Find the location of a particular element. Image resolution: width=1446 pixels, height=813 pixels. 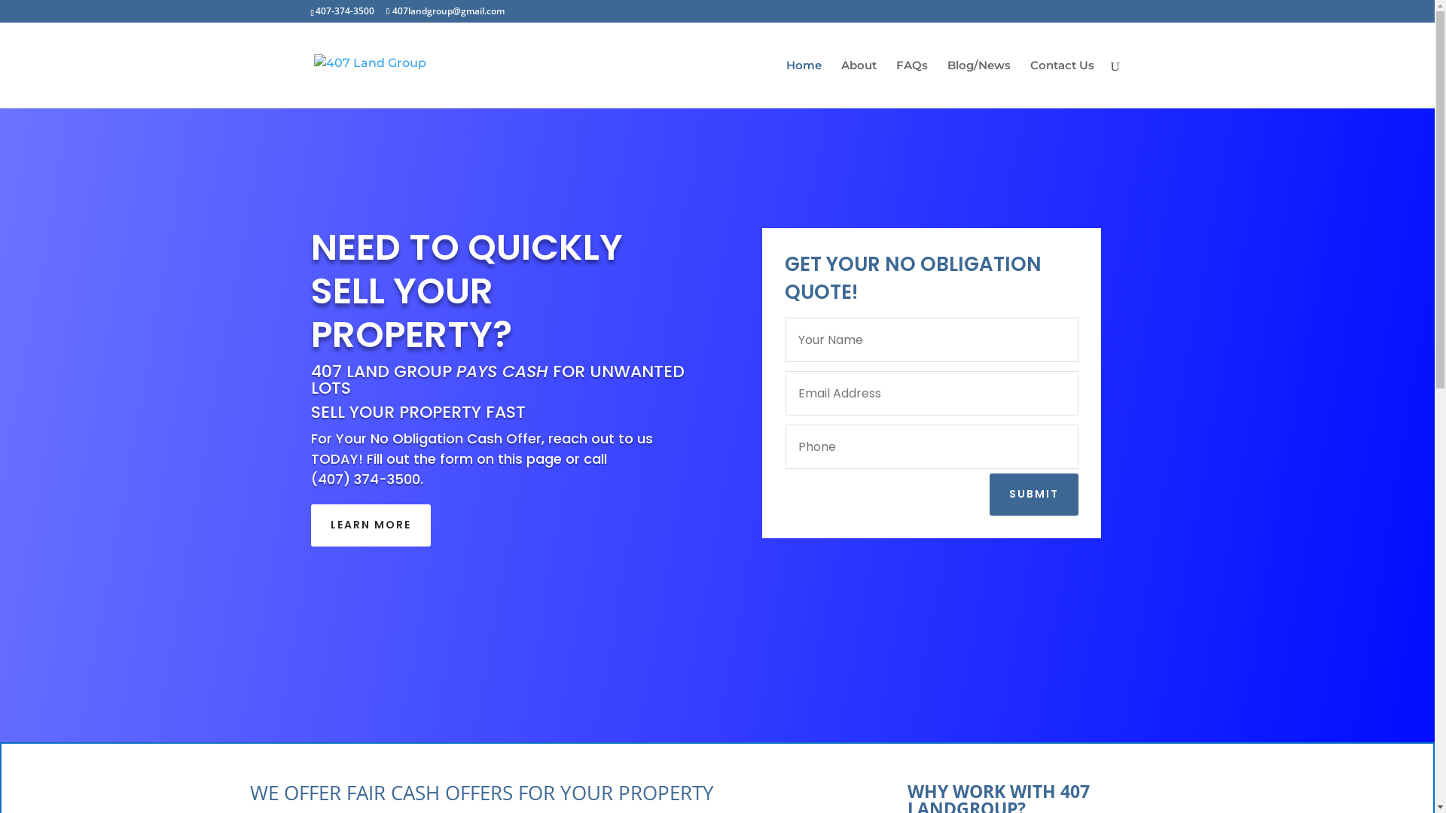

LEARN MORE is located at coordinates (371, 525).